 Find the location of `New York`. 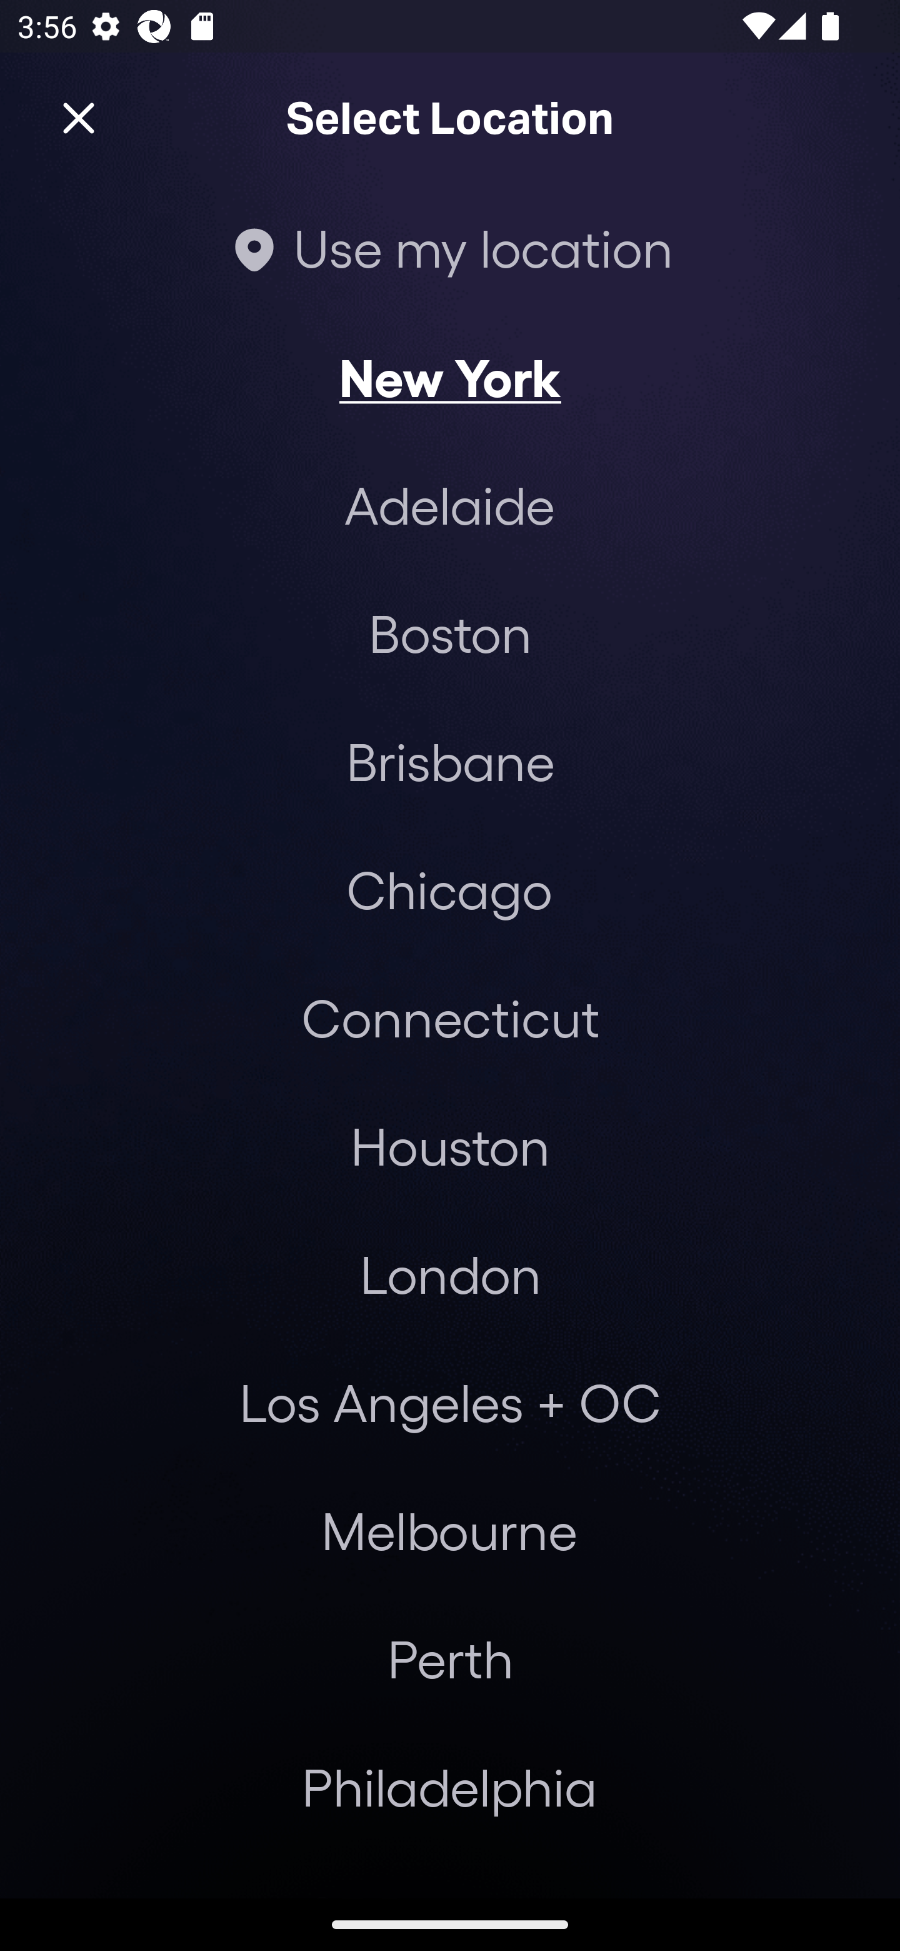

New York is located at coordinates (450, 376).